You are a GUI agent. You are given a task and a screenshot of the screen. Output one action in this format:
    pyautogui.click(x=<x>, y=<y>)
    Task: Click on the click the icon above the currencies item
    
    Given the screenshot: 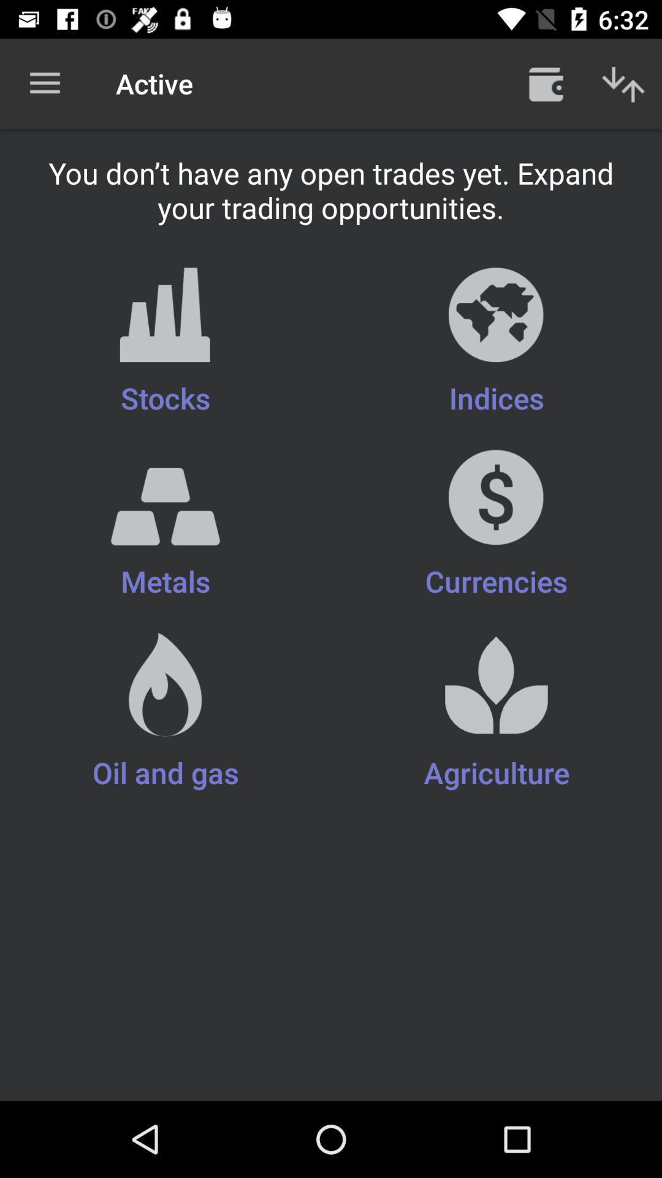 What is the action you would take?
    pyautogui.click(x=165, y=342)
    